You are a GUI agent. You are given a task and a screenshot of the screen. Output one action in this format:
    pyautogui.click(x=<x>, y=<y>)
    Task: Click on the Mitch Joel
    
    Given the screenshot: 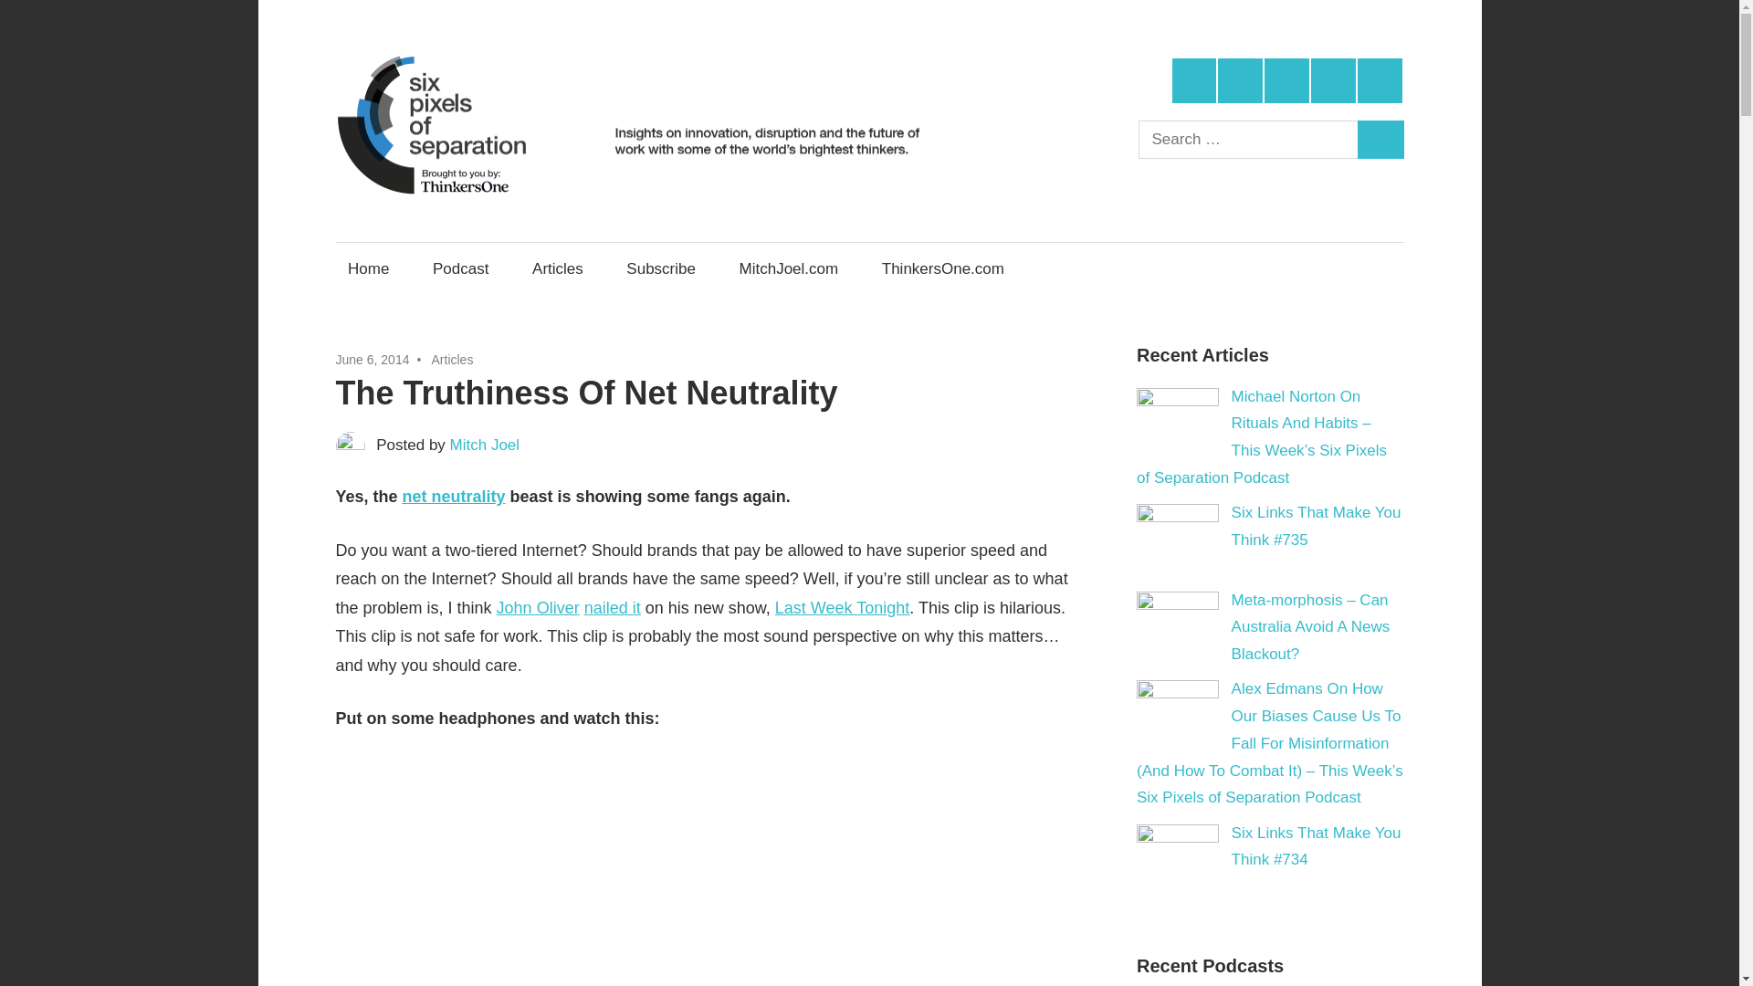 What is the action you would take?
    pyautogui.click(x=486, y=445)
    